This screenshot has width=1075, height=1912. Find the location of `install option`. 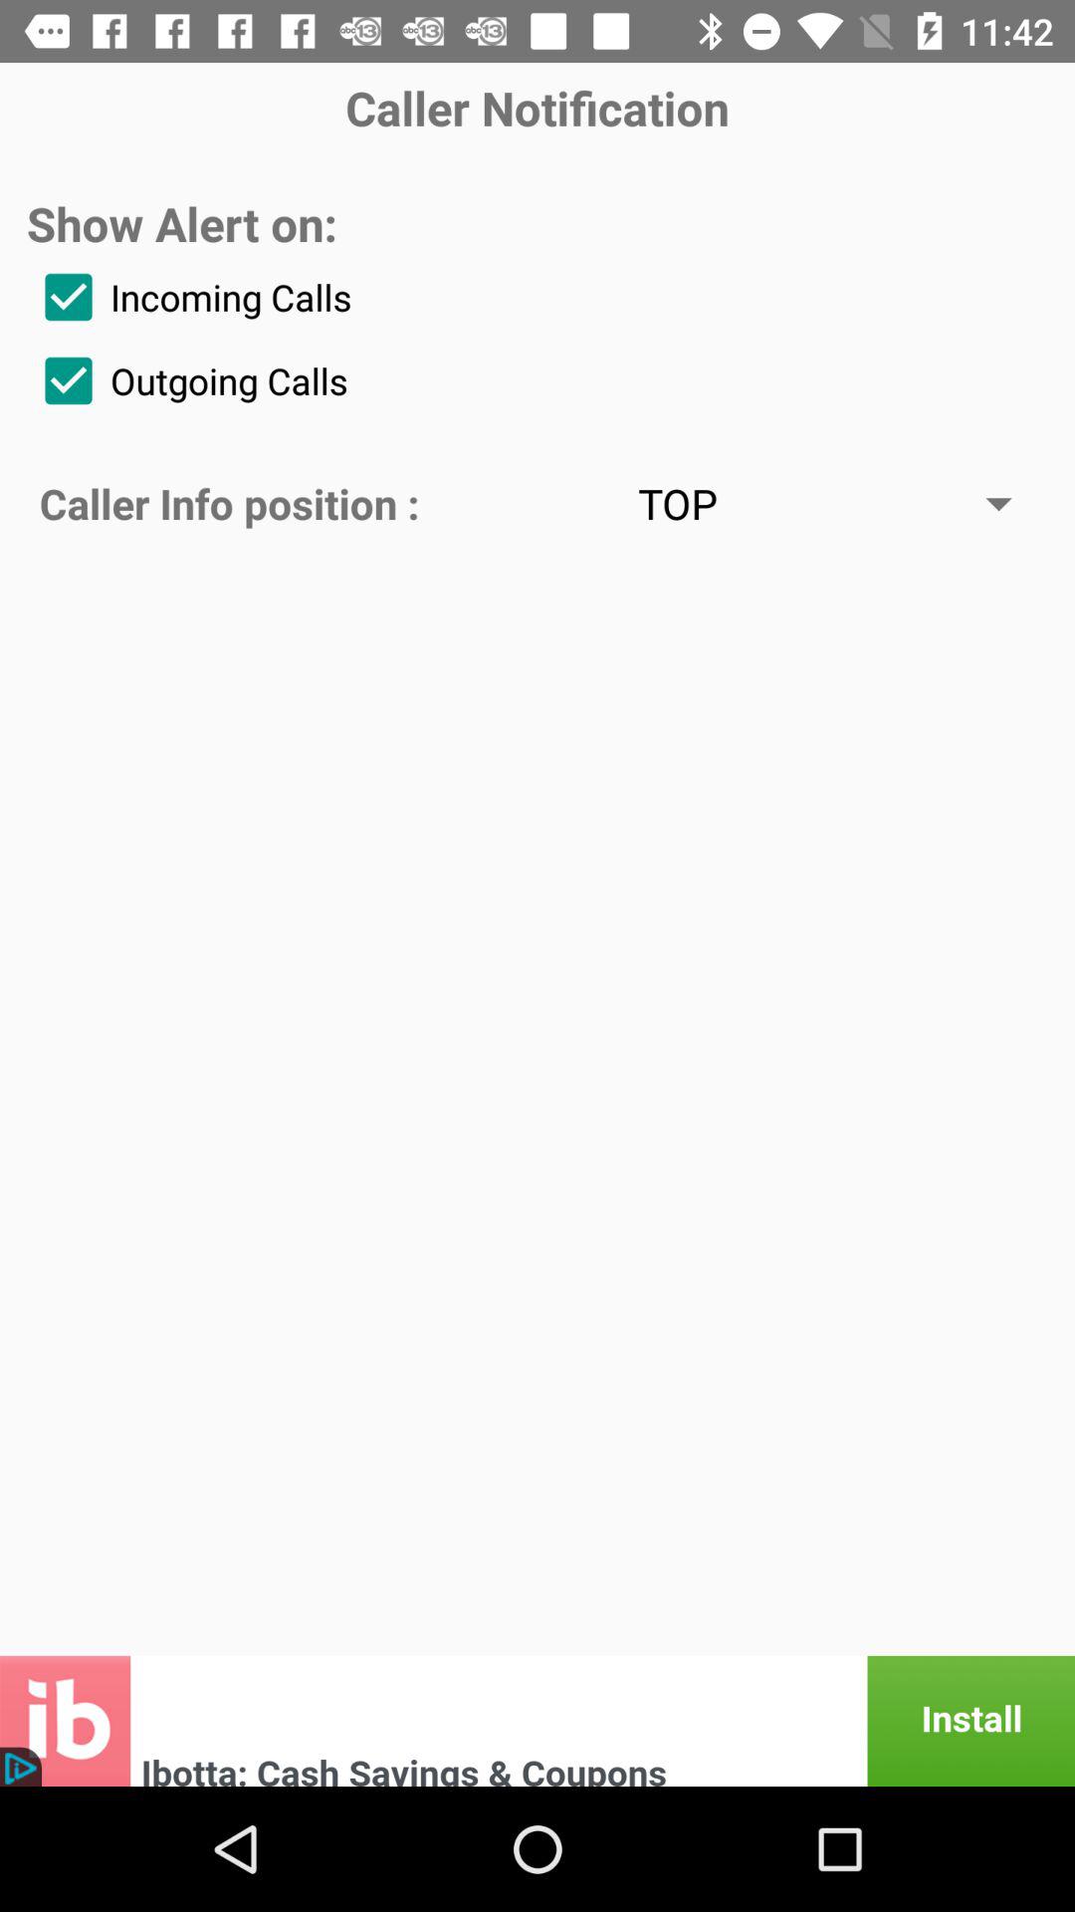

install option is located at coordinates (537, 1721).